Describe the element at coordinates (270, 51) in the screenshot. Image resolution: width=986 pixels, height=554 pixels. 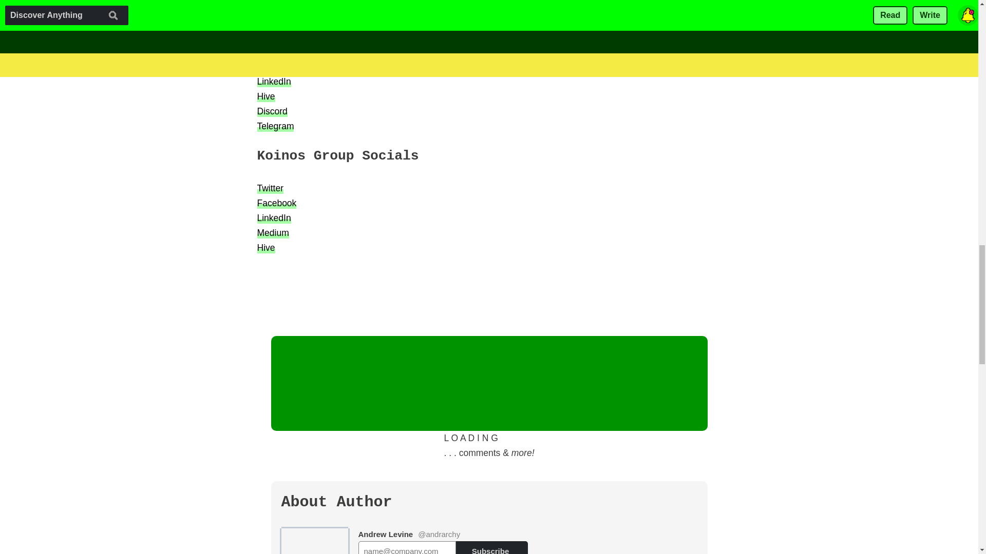
I see `Twitter` at that location.